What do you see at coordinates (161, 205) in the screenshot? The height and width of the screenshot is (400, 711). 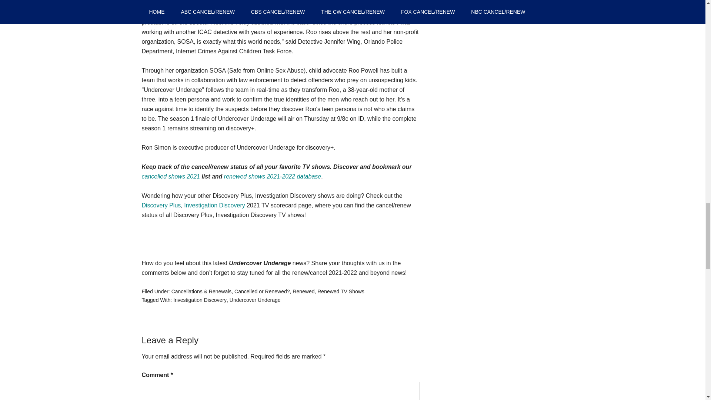 I see `Discovery Plus` at bounding box center [161, 205].